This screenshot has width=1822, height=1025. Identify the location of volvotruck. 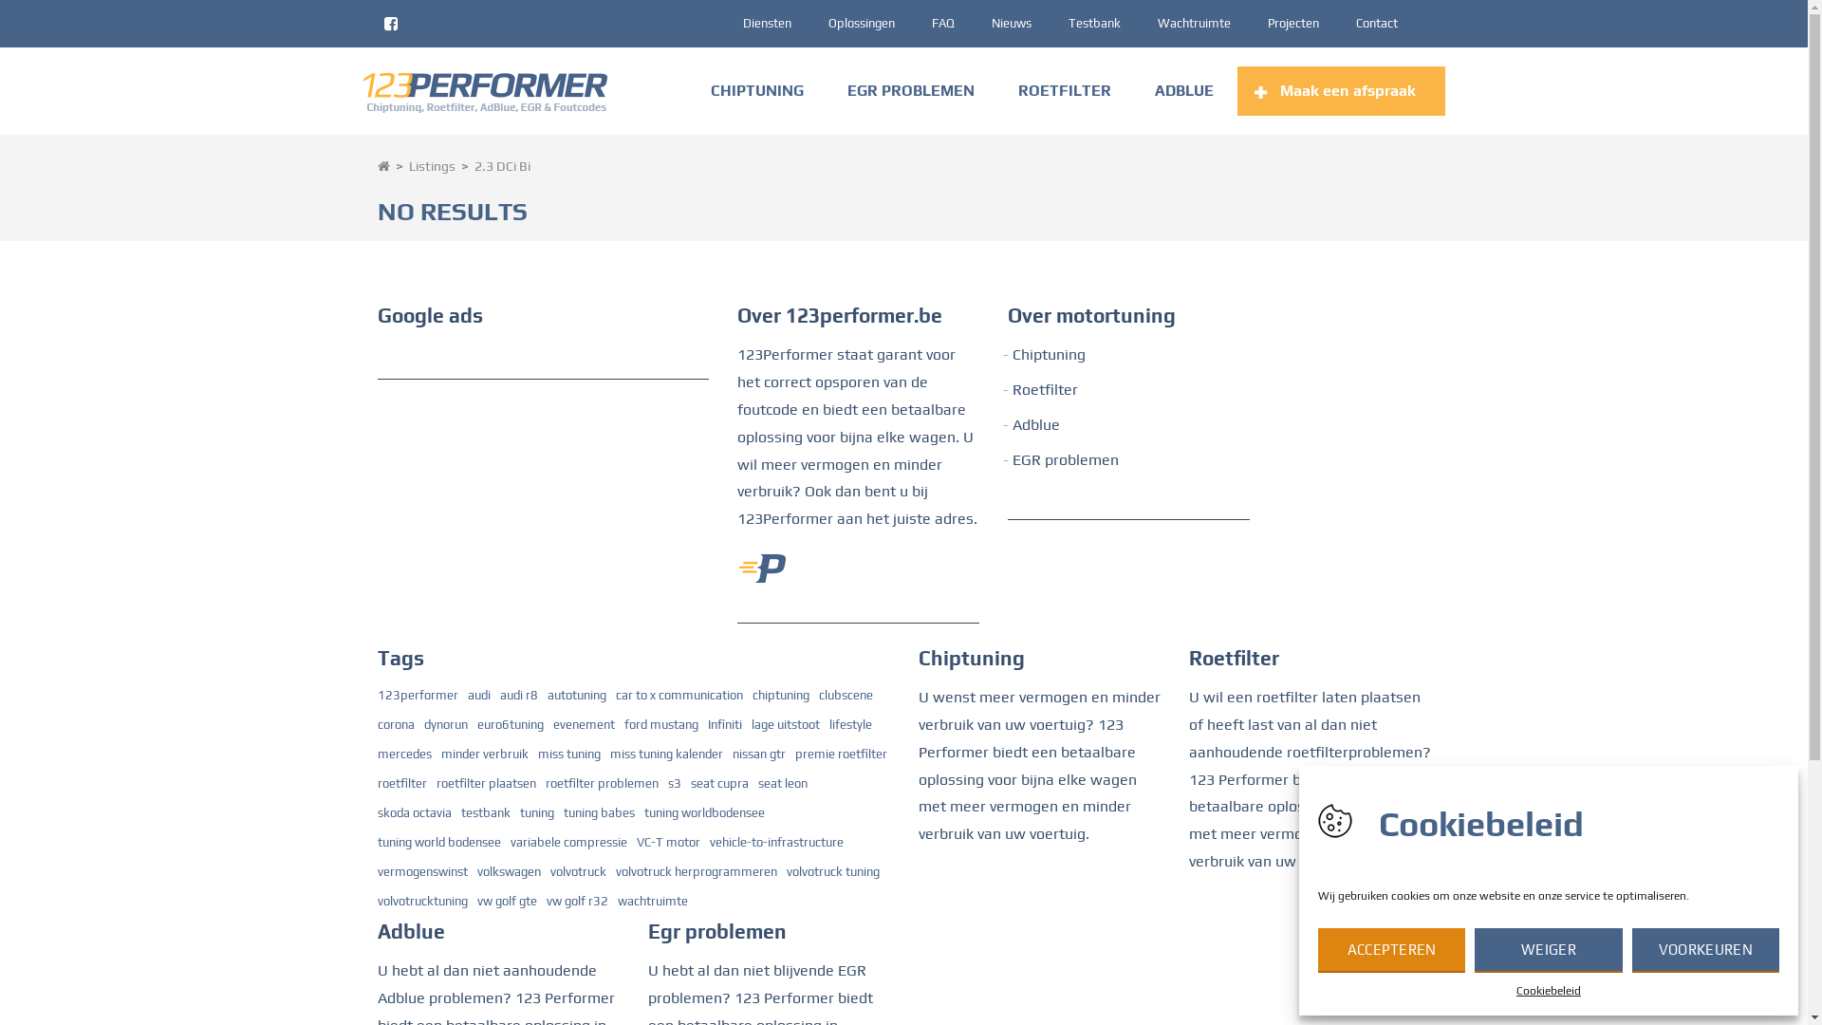
(579, 872).